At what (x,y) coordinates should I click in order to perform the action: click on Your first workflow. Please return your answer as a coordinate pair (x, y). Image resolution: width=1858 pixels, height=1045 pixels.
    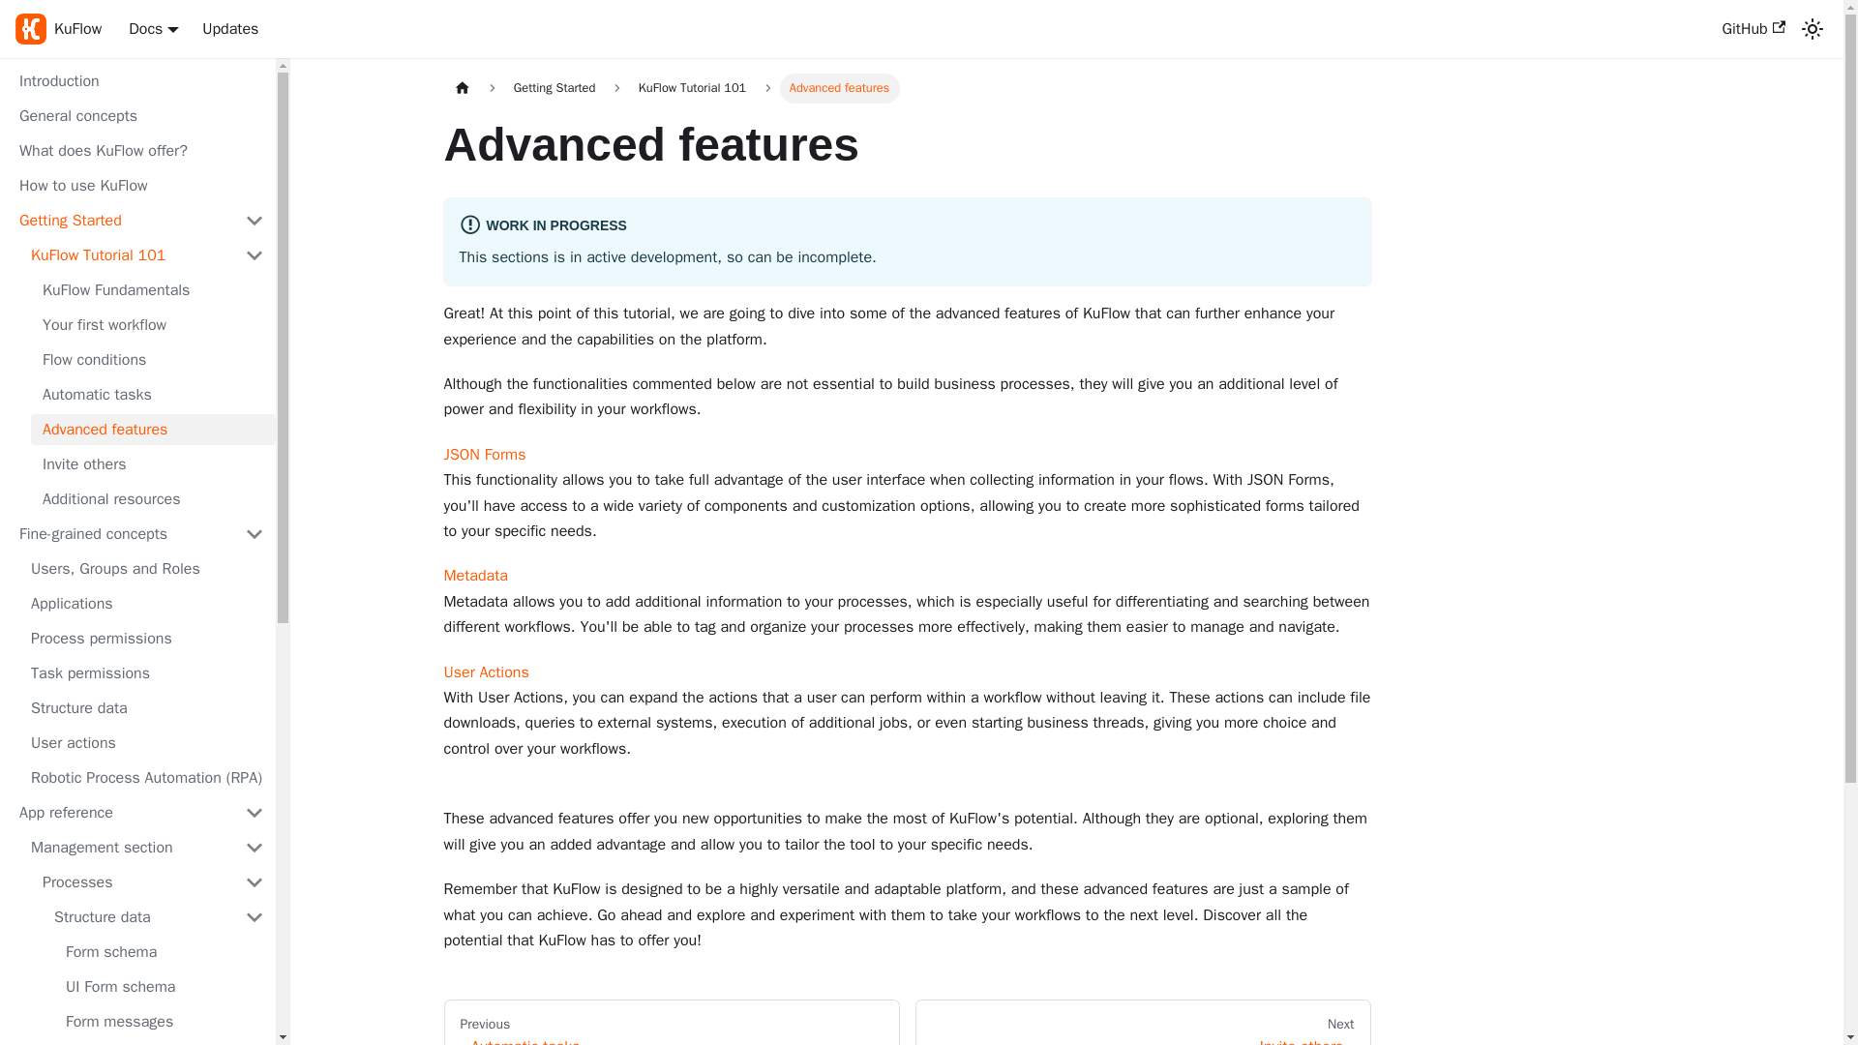
    Looking at the image, I should click on (153, 325).